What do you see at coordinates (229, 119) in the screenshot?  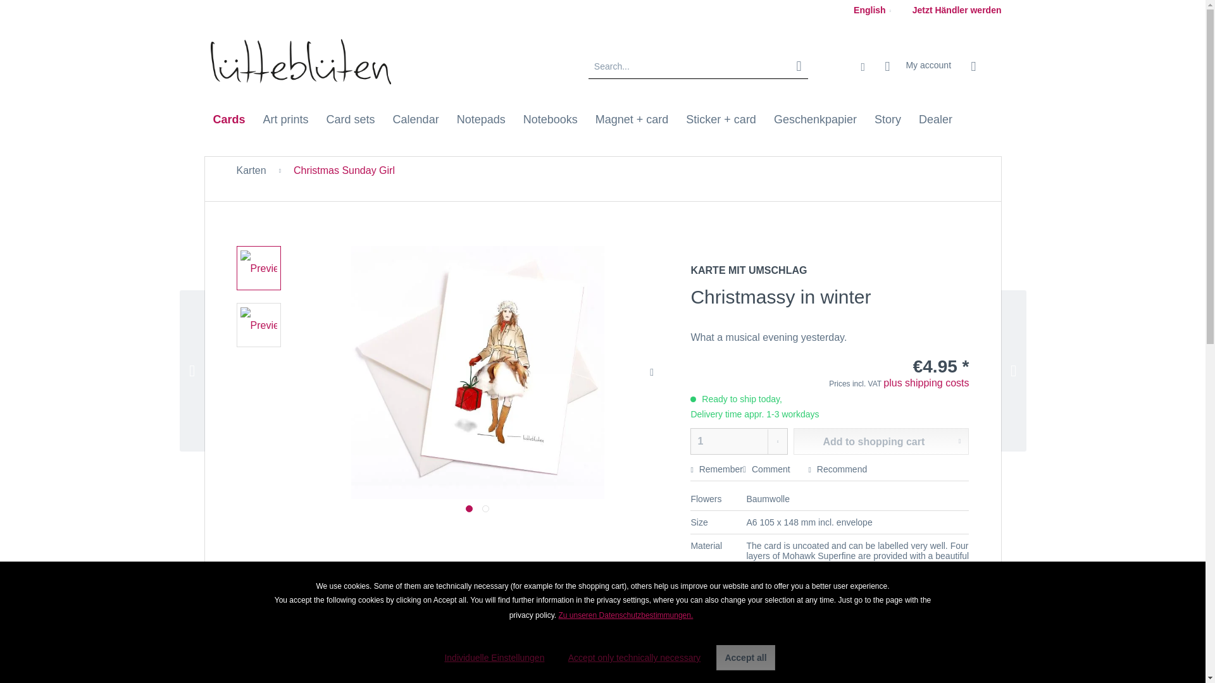 I see `Cards` at bounding box center [229, 119].